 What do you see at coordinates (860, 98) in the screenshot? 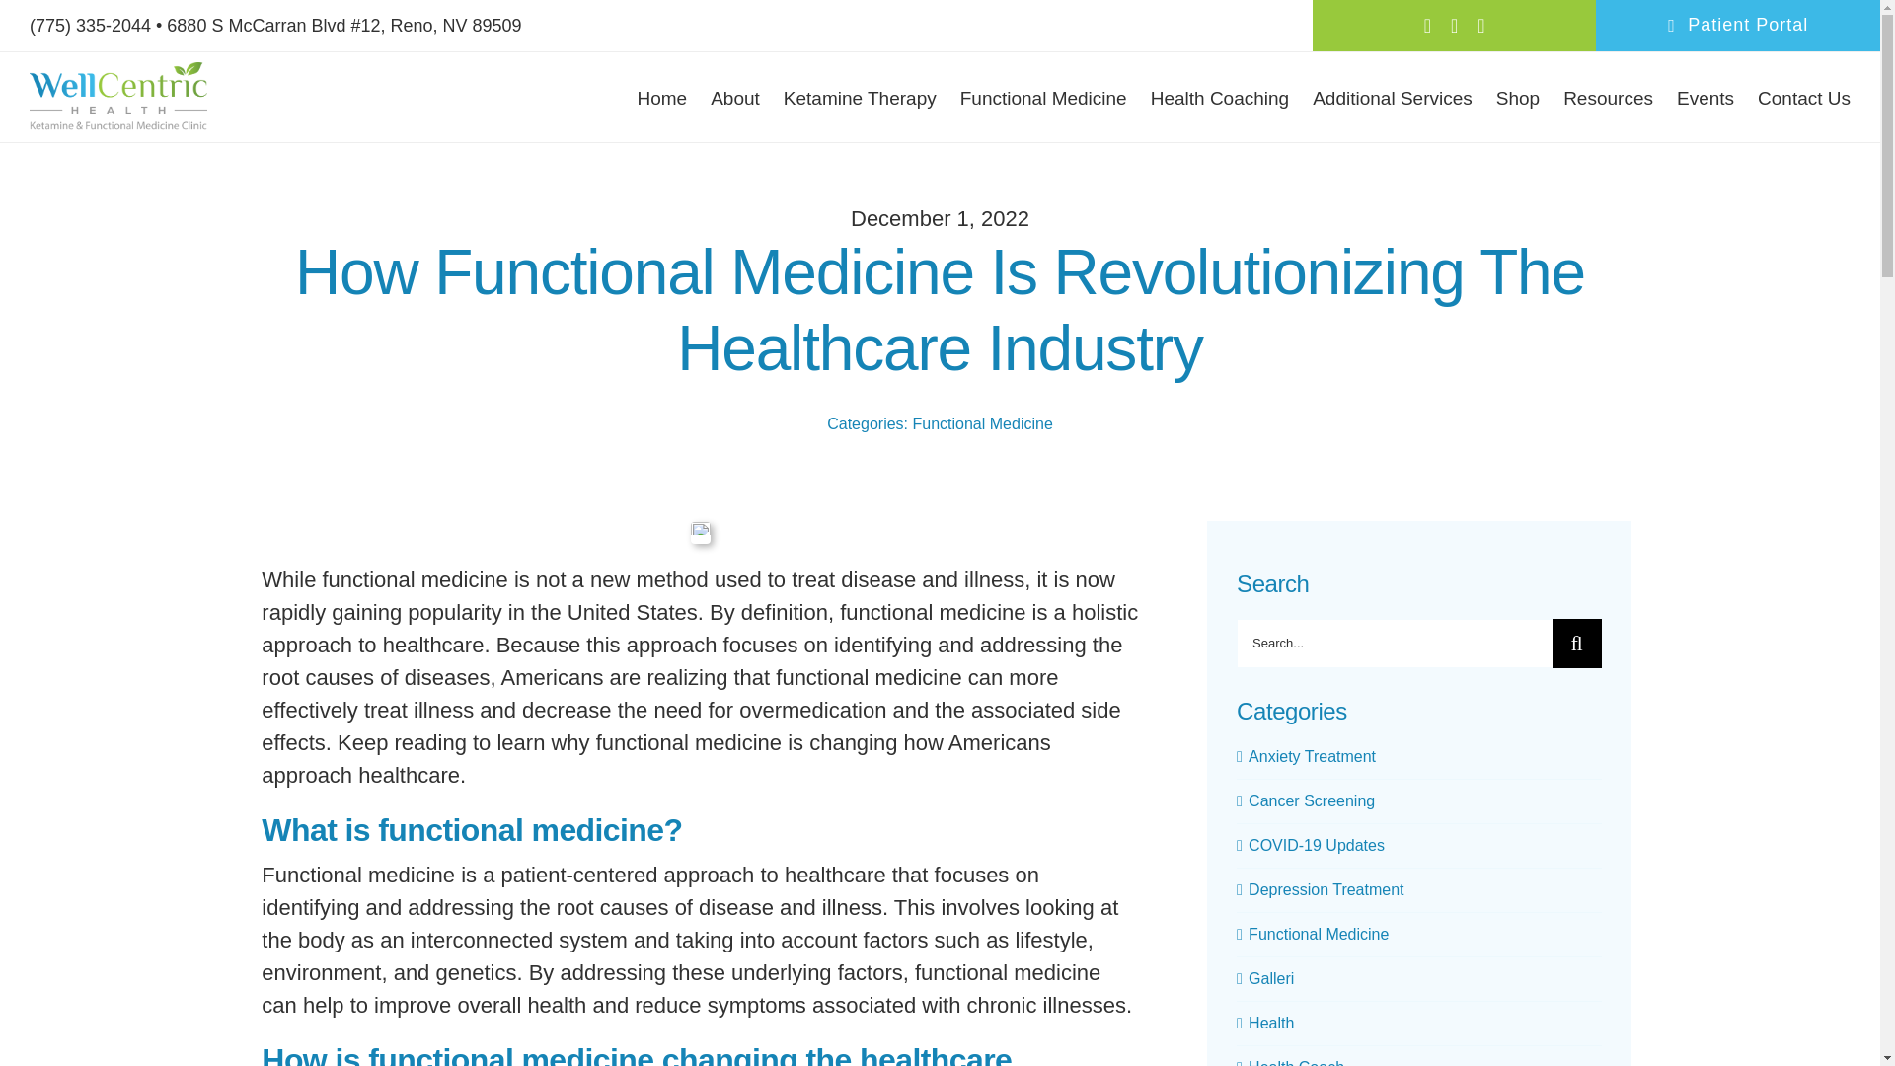
I see `Ketamine Therapy` at bounding box center [860, 98].